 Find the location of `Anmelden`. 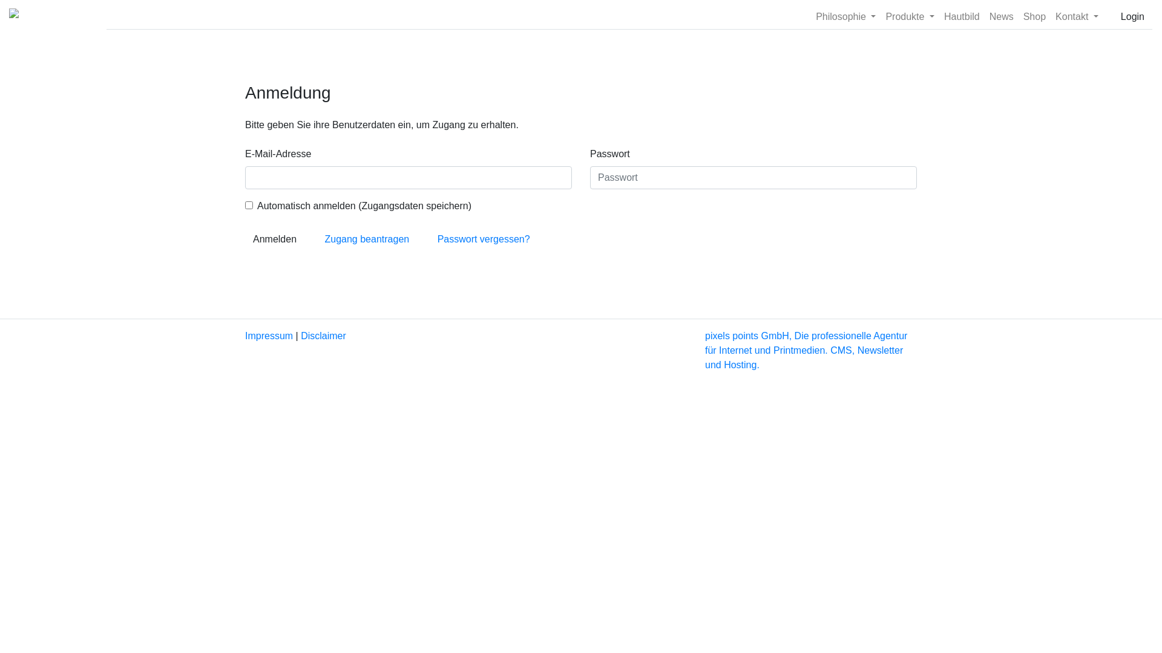

Anmelden is located at coordinates (275, 239).